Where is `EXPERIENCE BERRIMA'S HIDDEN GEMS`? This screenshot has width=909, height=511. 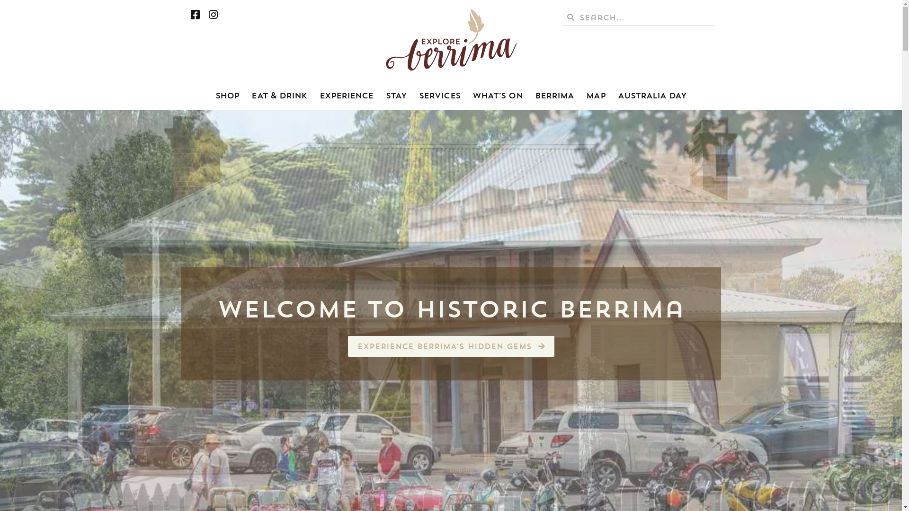 EXPERIENCE BERRIMA'S HIDDEN GEMS is located at coordinates (451, 346).